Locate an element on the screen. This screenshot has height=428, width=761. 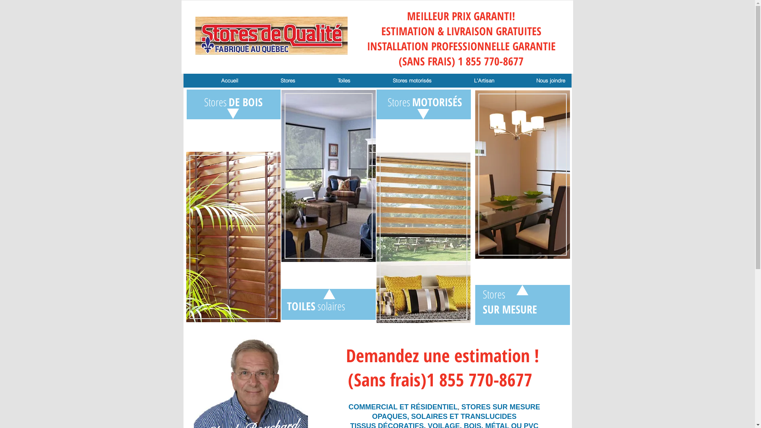
Accueil is located at coordinates (214, 81).